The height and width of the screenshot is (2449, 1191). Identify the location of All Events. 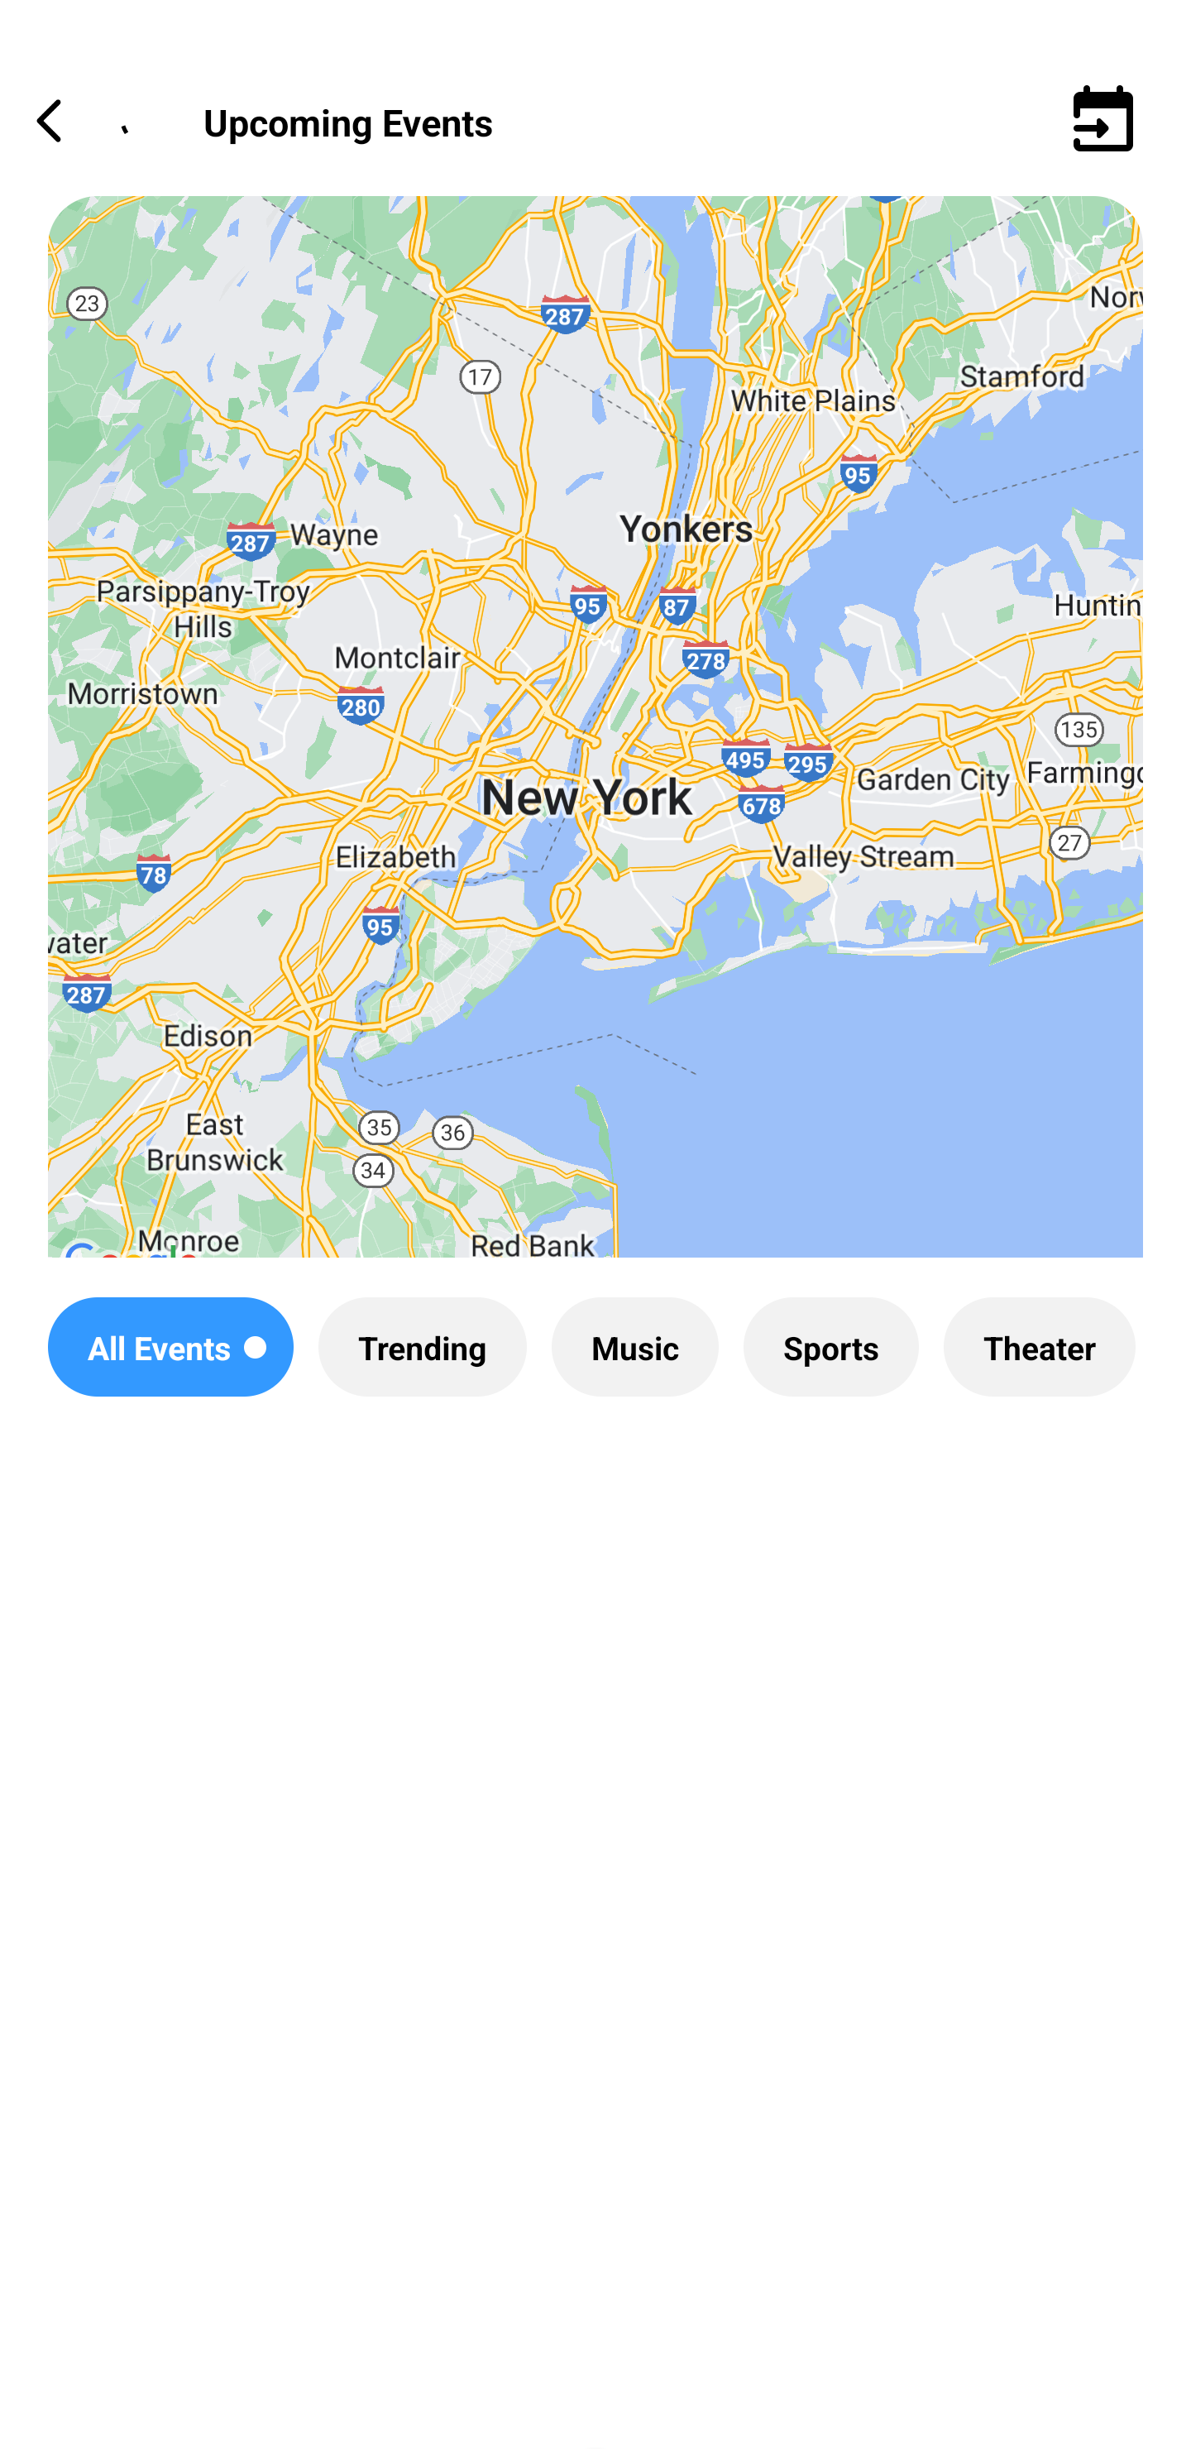
(170, 1347).